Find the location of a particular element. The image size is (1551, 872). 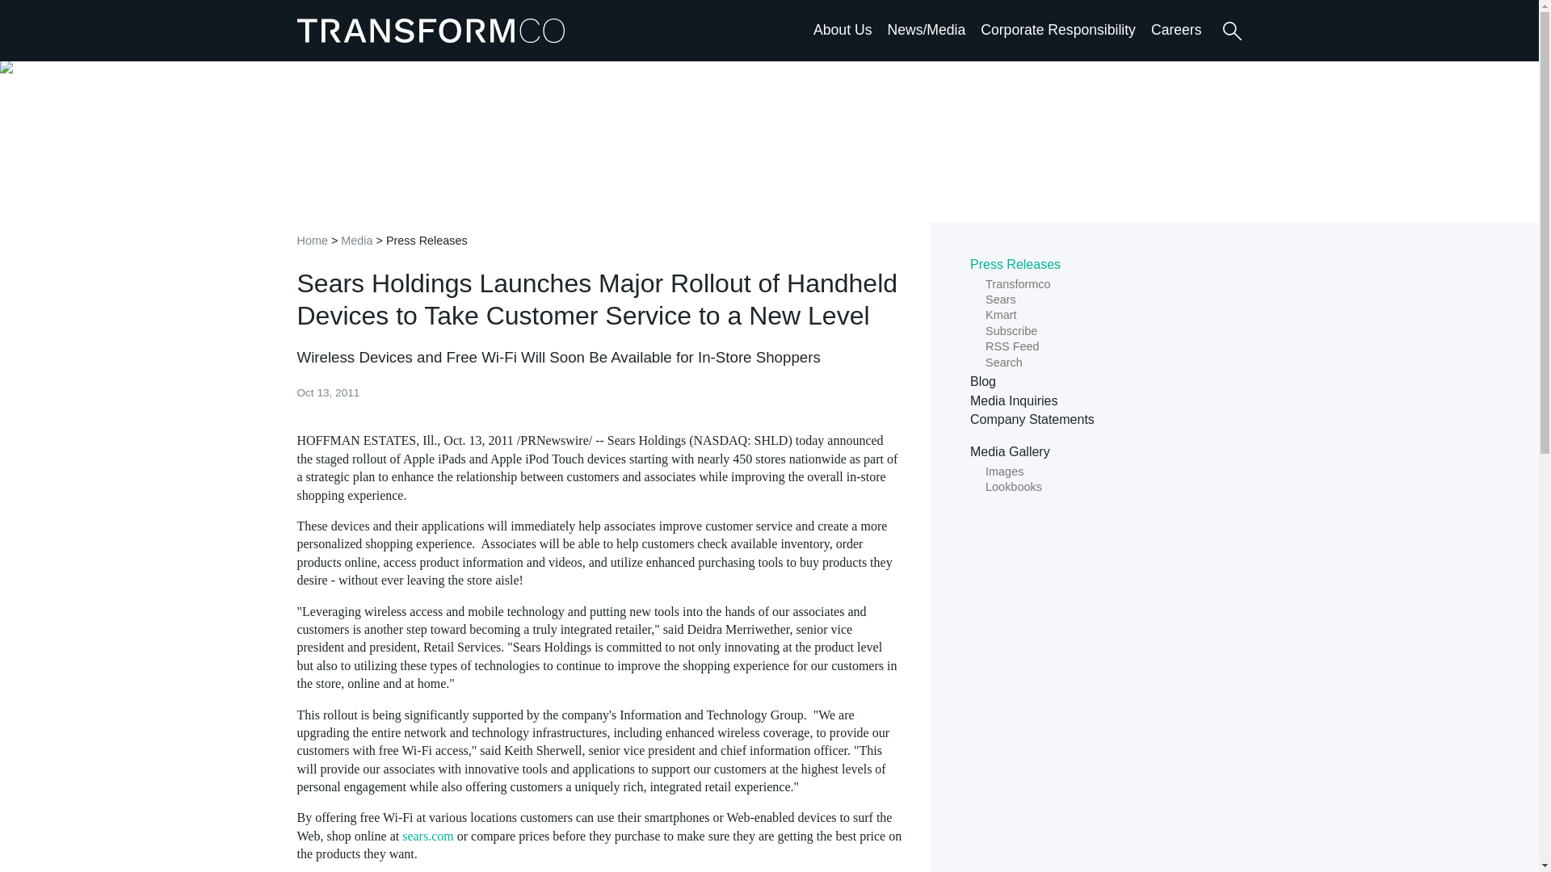

Corporate Responsibility is located at coordinates (1058, 29).